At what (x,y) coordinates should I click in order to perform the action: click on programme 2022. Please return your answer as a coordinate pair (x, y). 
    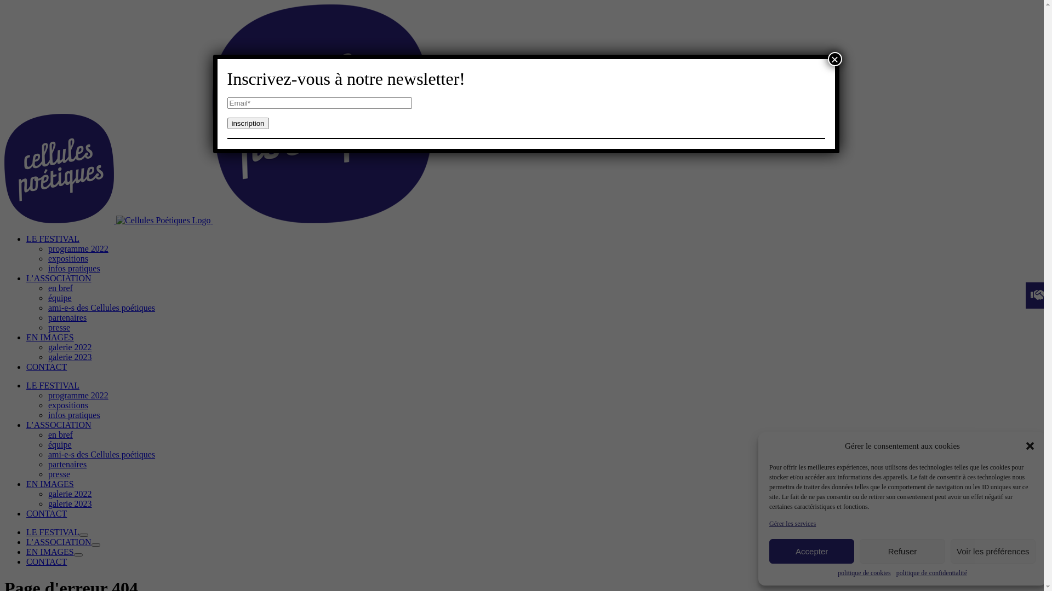
    Looking at the image, I should click on (78, 395).